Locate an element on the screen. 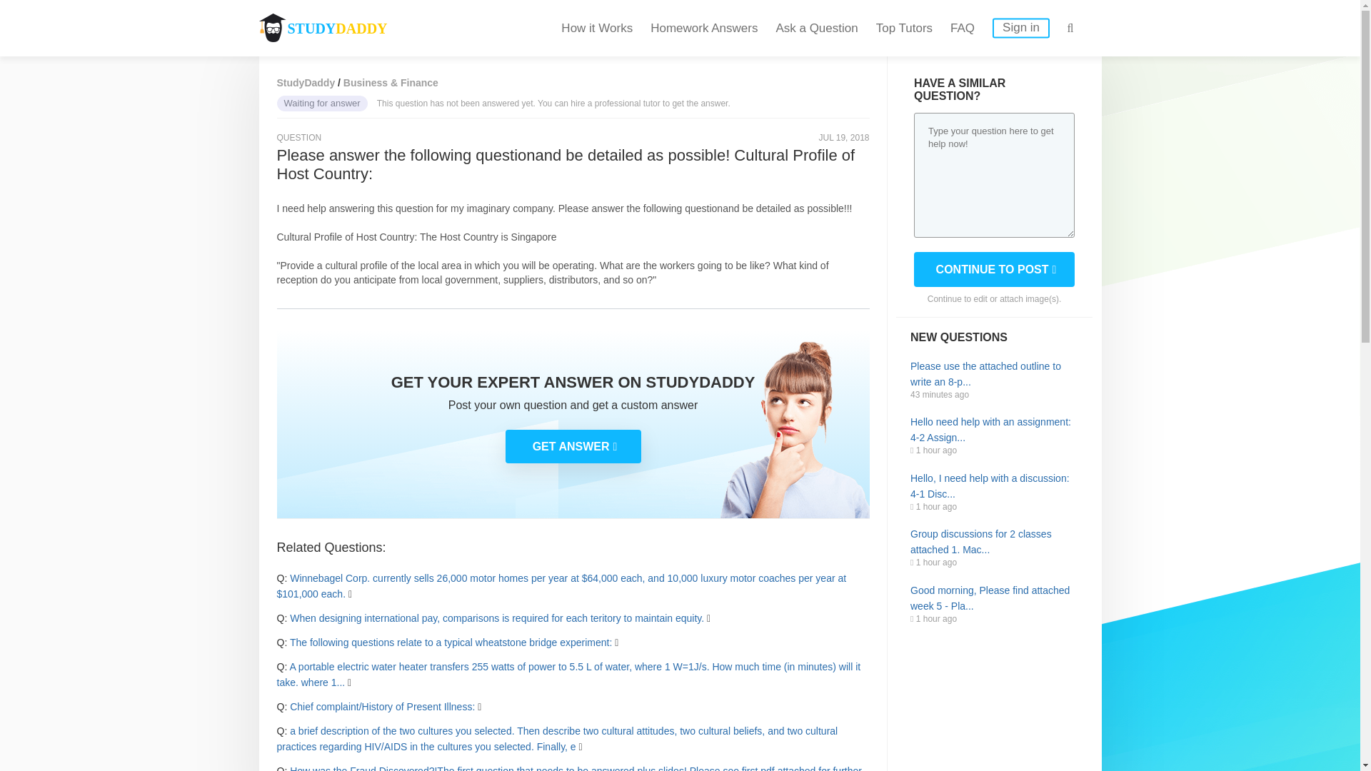  Please use the attached outline to write an 8-p... is located at coordinates (994, 374).